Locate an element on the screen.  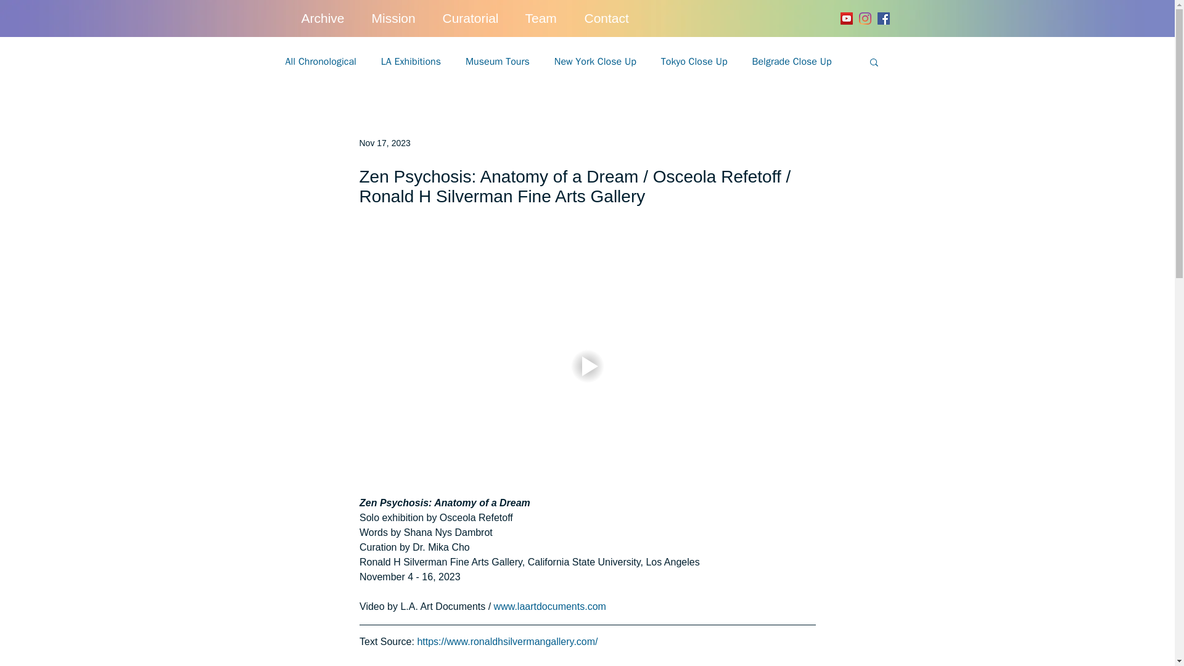
Belgrade Close Up is located at coordinates (792, 62).